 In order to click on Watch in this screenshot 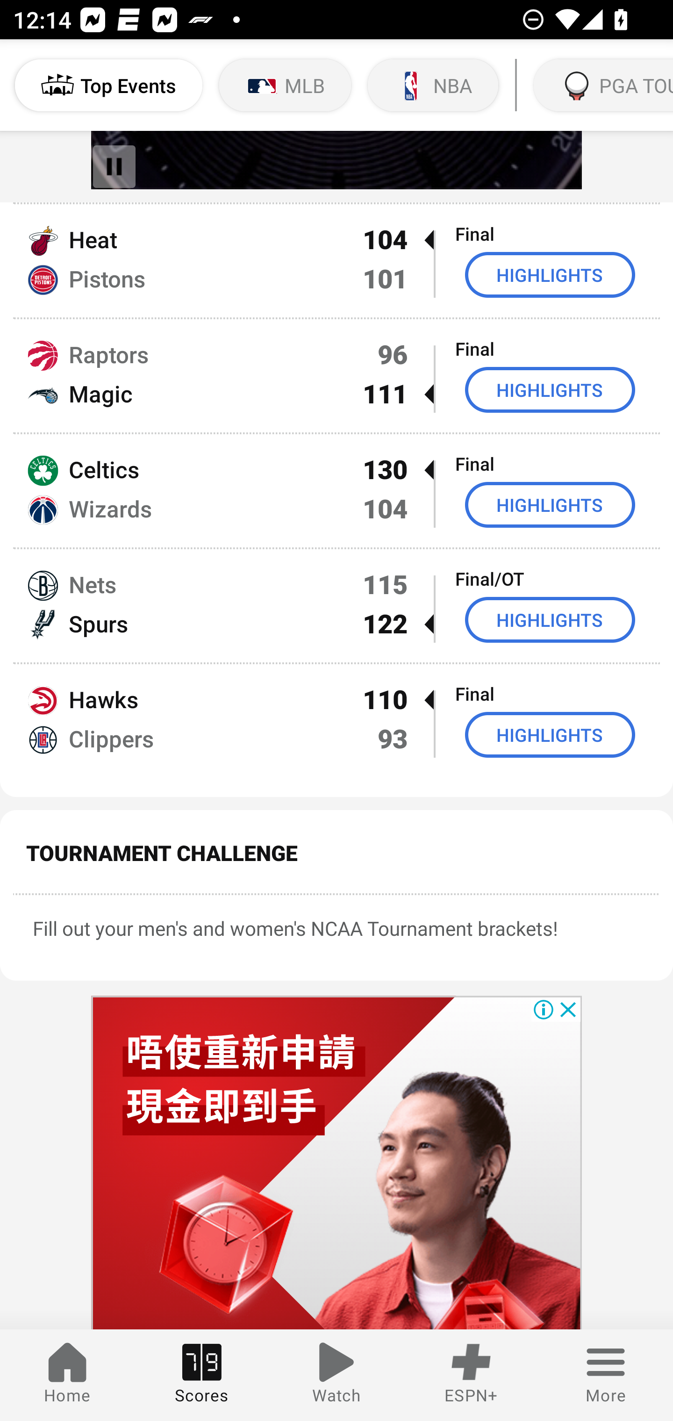, I will do `click(336, 1375)`.